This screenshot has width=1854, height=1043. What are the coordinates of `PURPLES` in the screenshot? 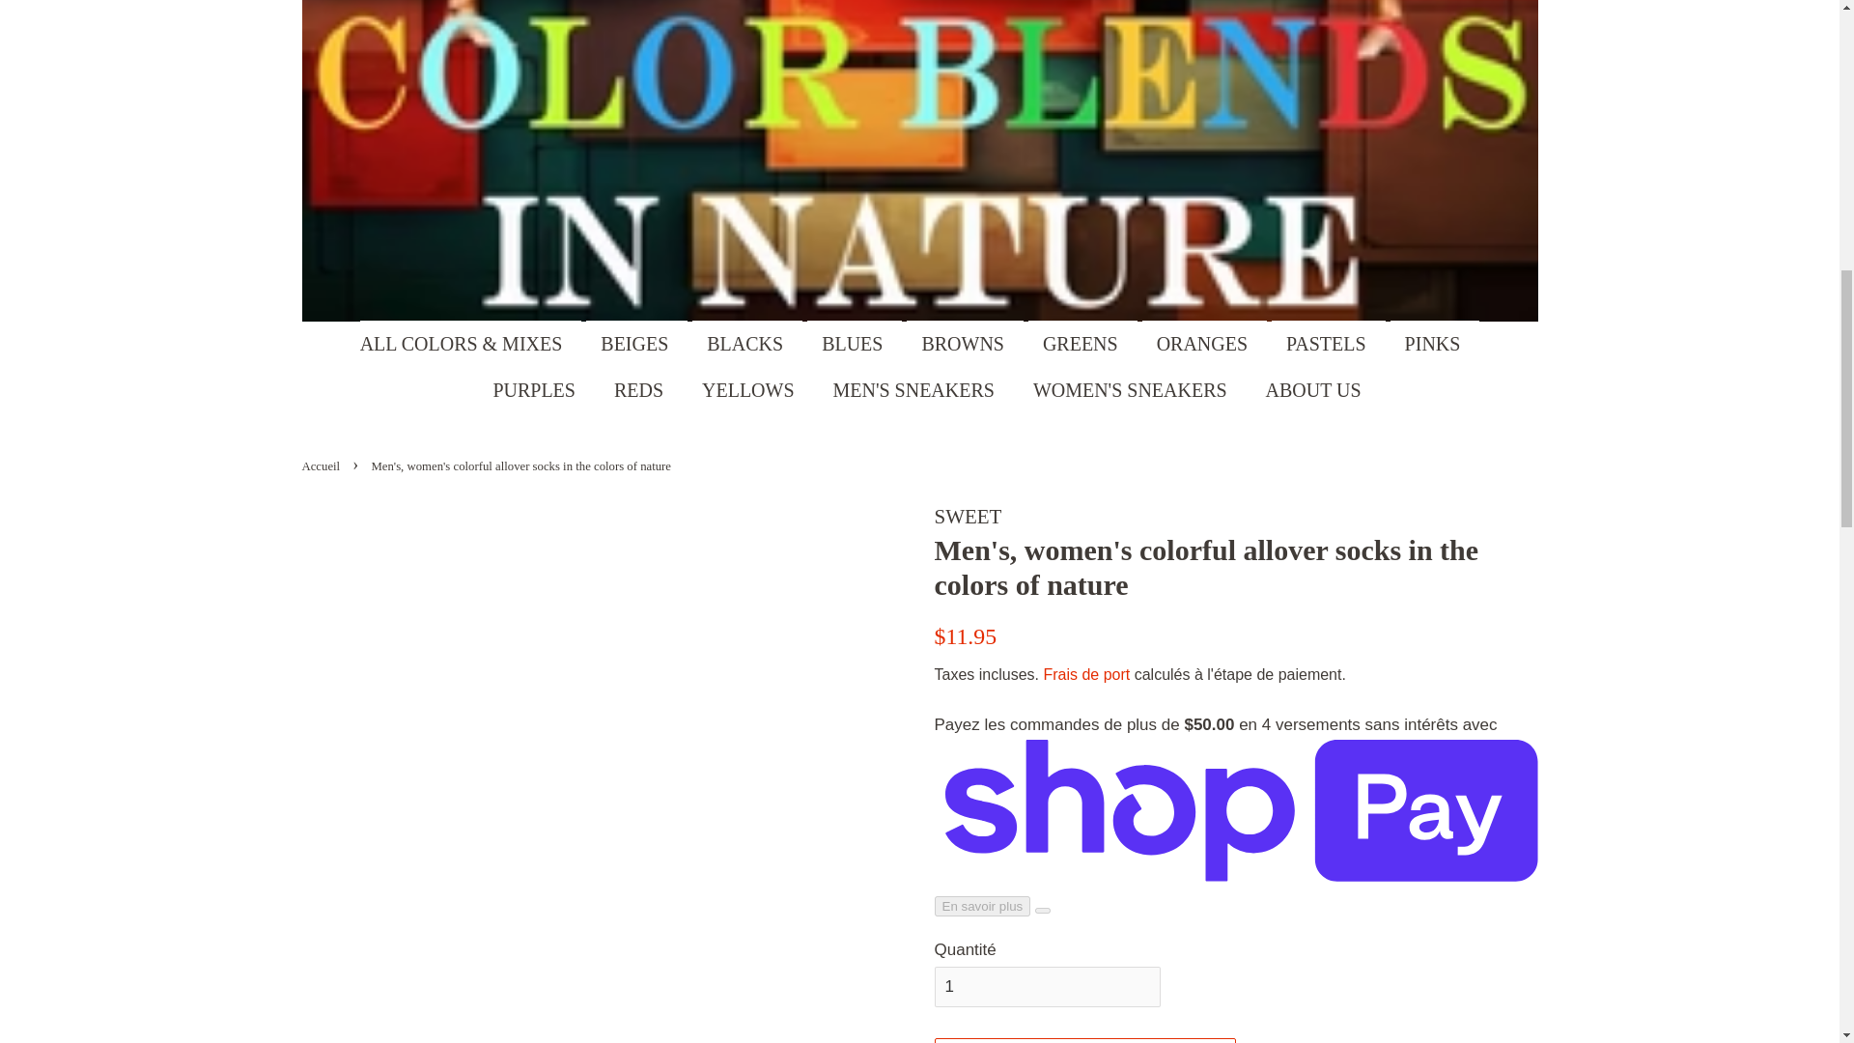 It's located at (537, 390).